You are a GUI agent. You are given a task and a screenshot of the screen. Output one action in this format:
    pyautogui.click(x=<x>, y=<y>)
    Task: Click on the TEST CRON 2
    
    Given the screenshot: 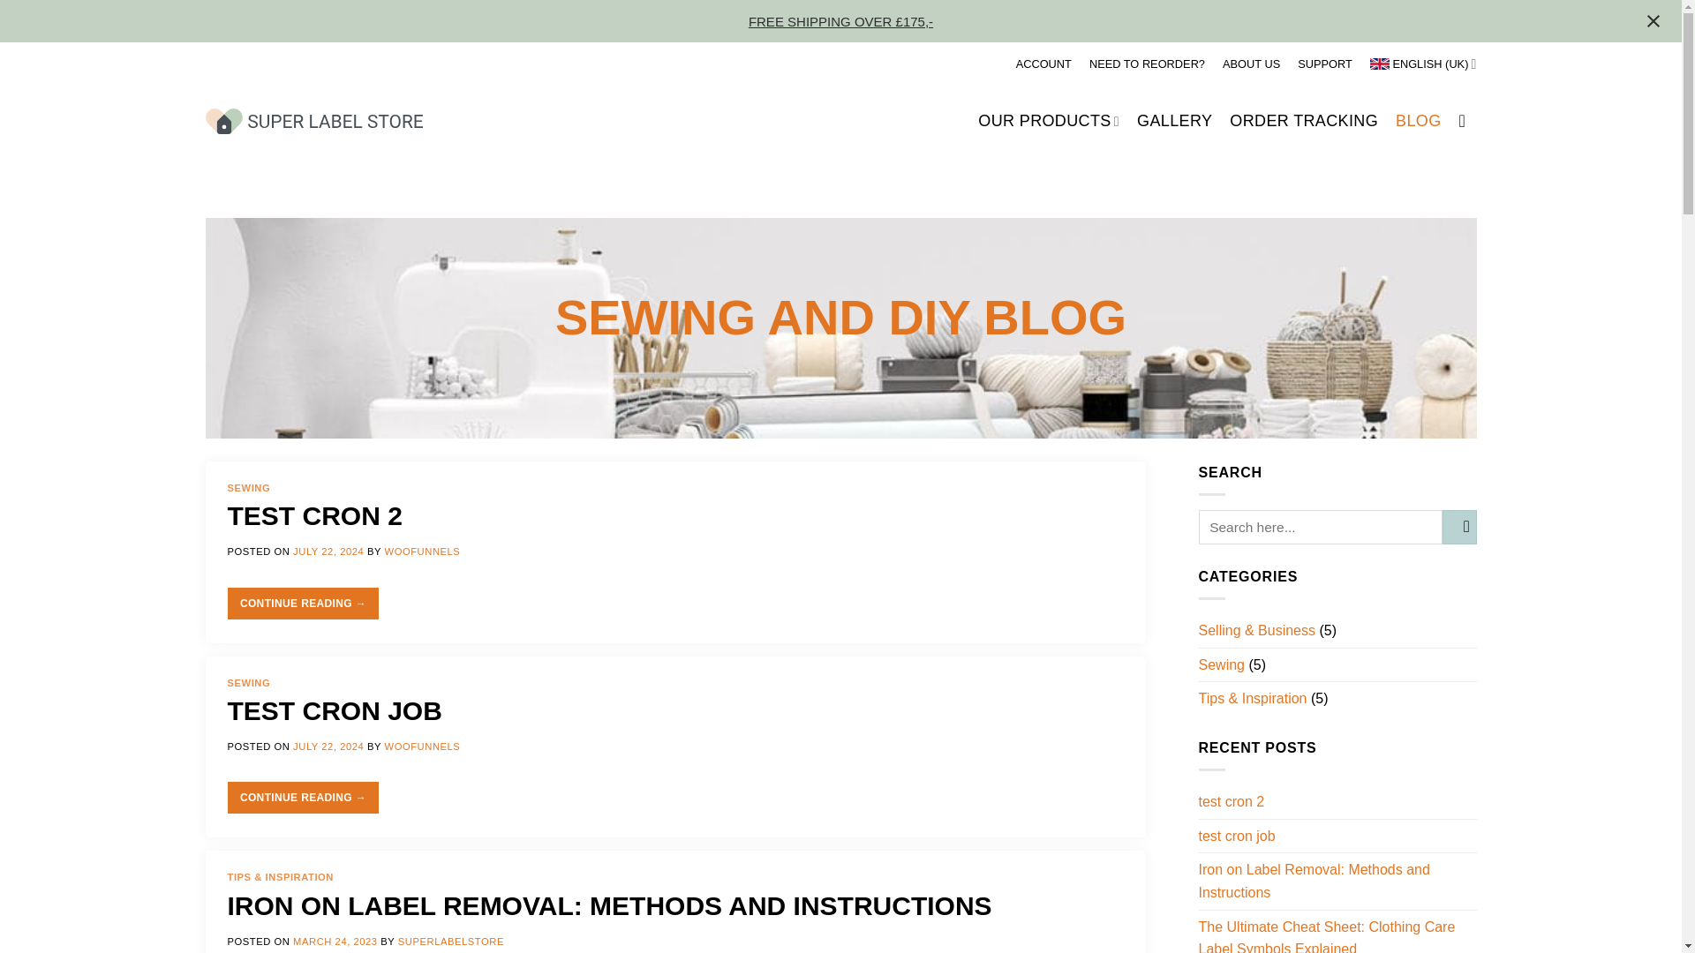 What is the action you would take?
    pyautogui.click(x=314, y=515)
    